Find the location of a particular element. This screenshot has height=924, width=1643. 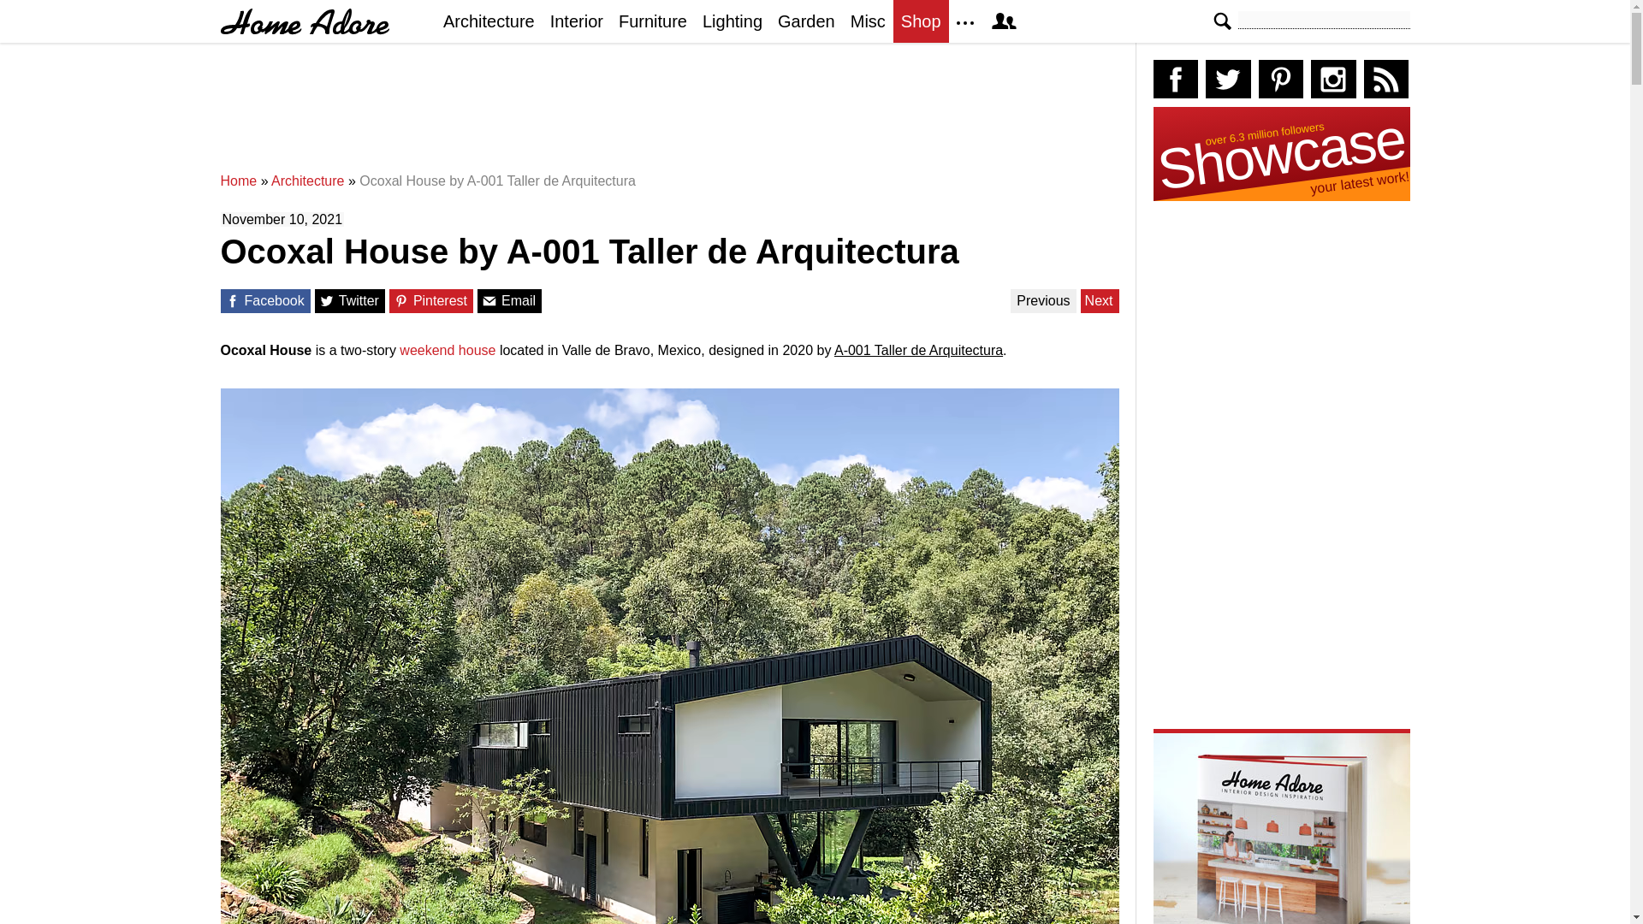

Share on Twitter is located at coordinates (327, 301).